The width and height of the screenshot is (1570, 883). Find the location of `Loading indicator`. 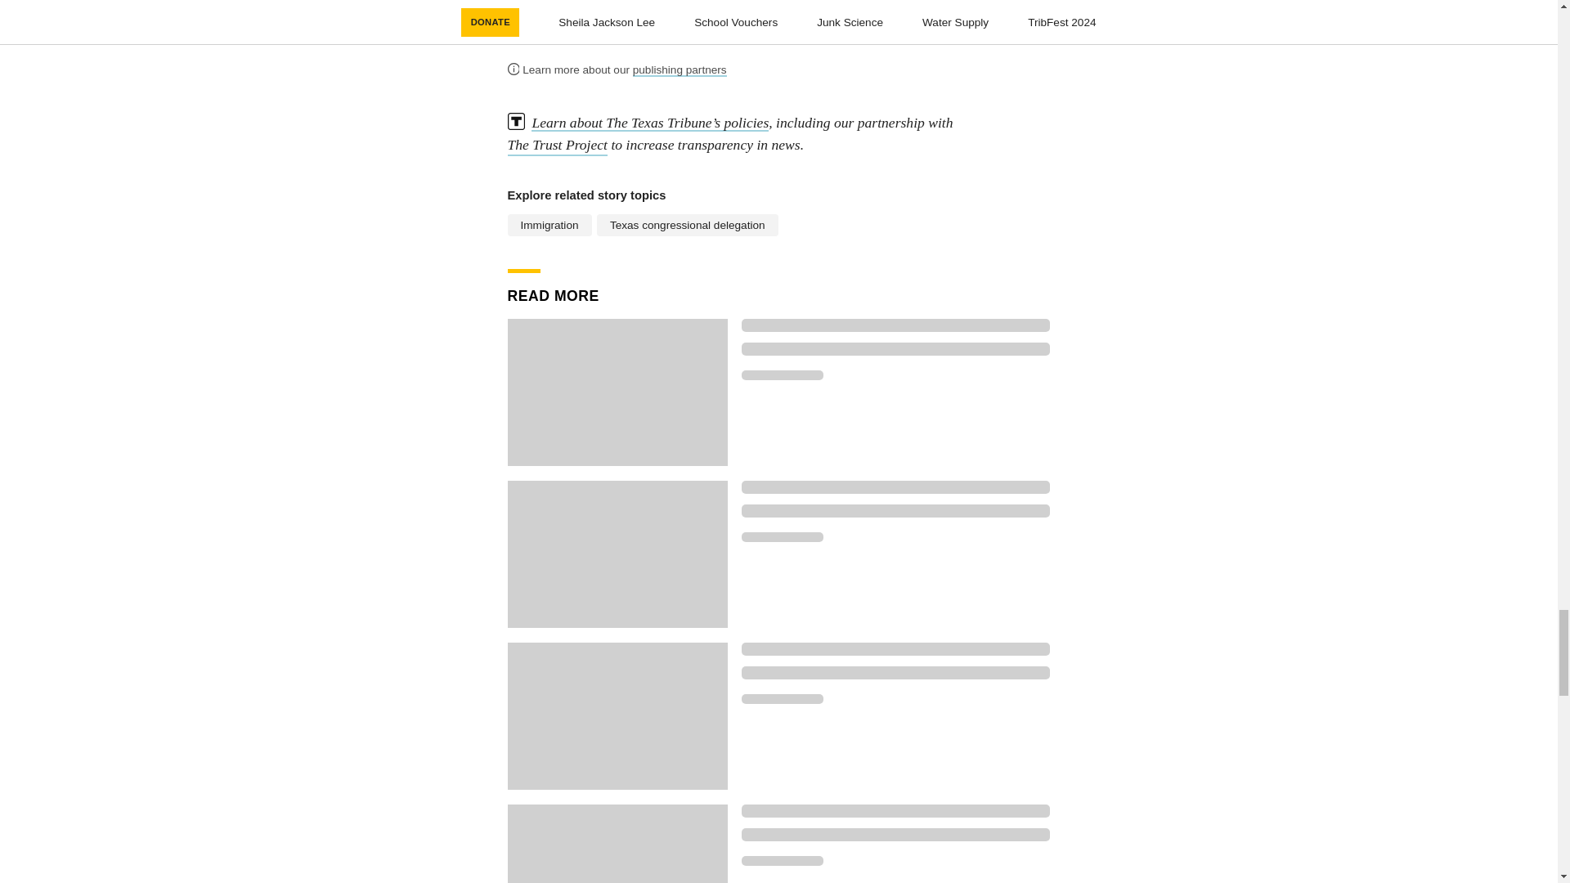

Loading indicator is located at coordinates (895, 811).